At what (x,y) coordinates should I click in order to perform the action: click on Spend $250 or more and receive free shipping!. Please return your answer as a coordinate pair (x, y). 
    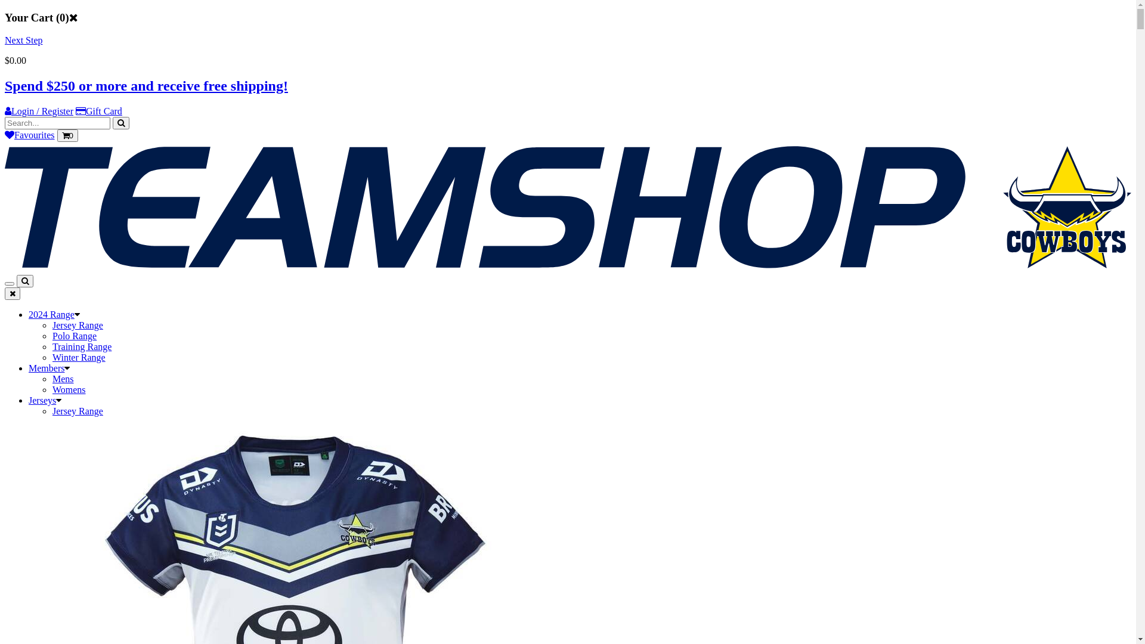
    Looking at the image, I should click on (147, 86).